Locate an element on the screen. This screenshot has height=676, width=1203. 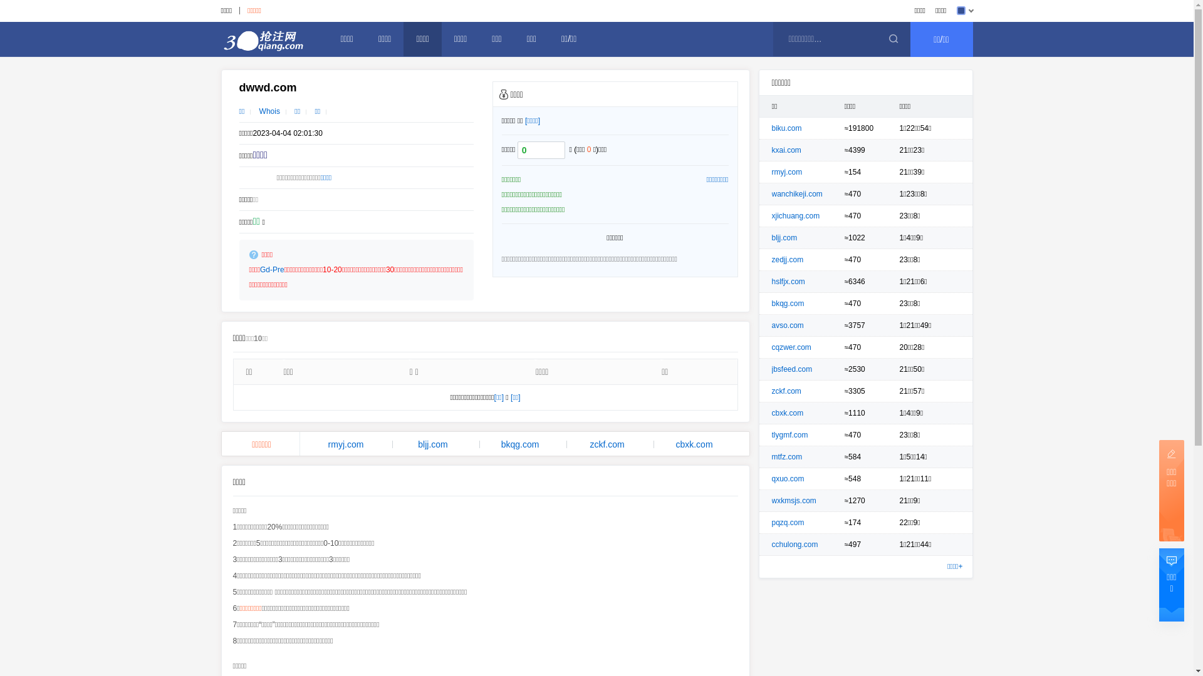
cqzwer.com is located at coordinates (792, 347).